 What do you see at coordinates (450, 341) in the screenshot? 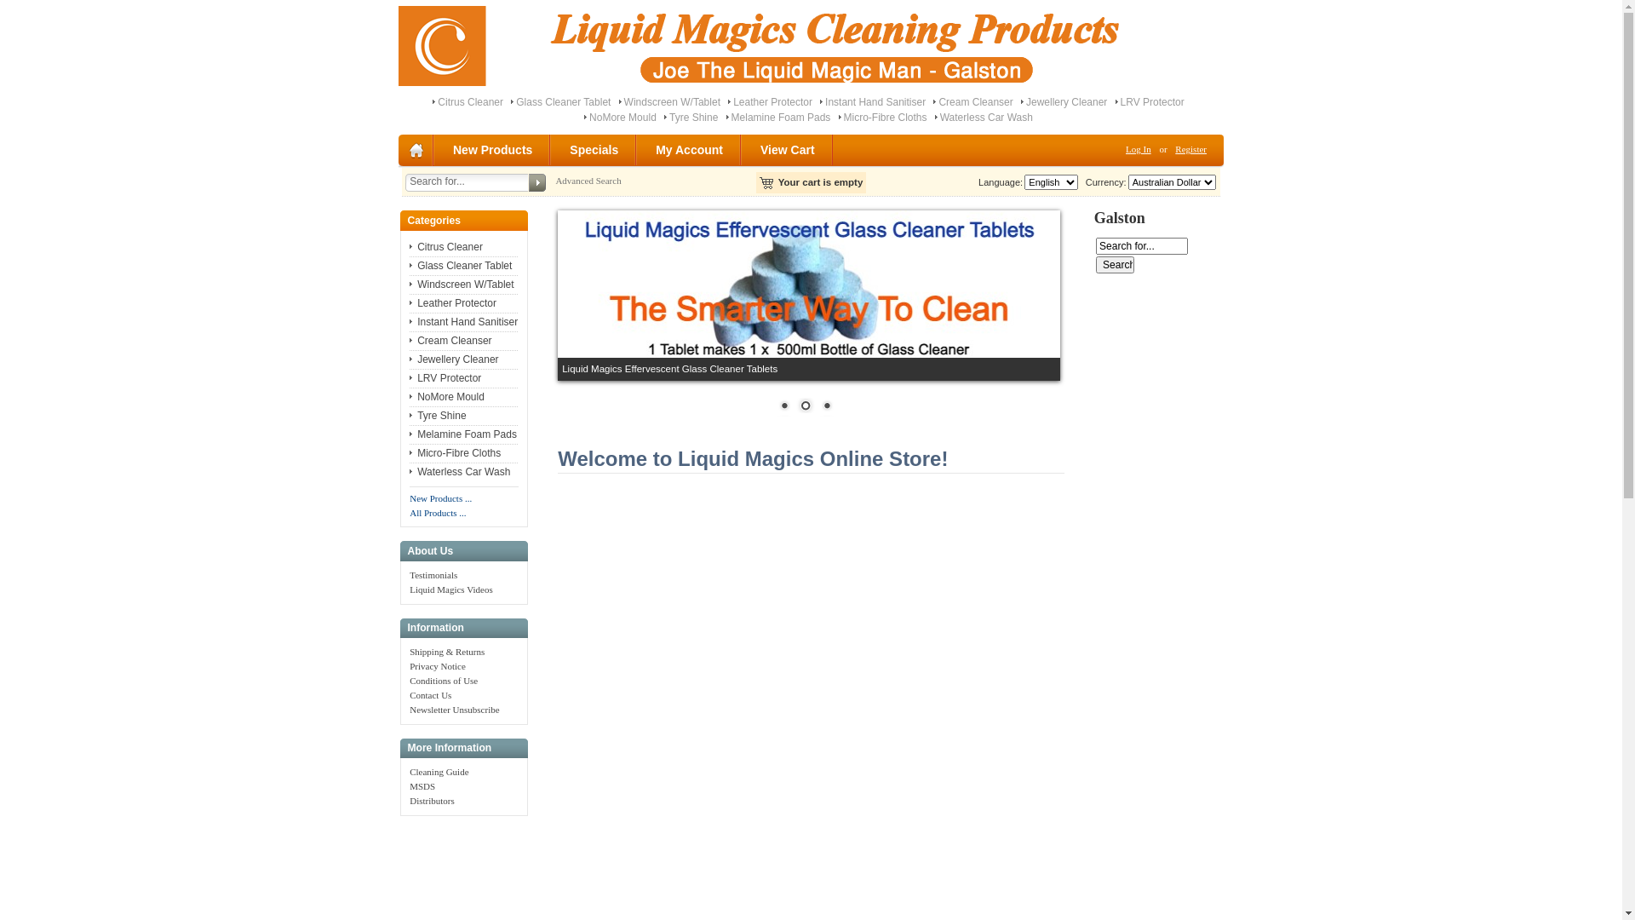
I see `Cream Cleanser` at bounding box center [450, 341].